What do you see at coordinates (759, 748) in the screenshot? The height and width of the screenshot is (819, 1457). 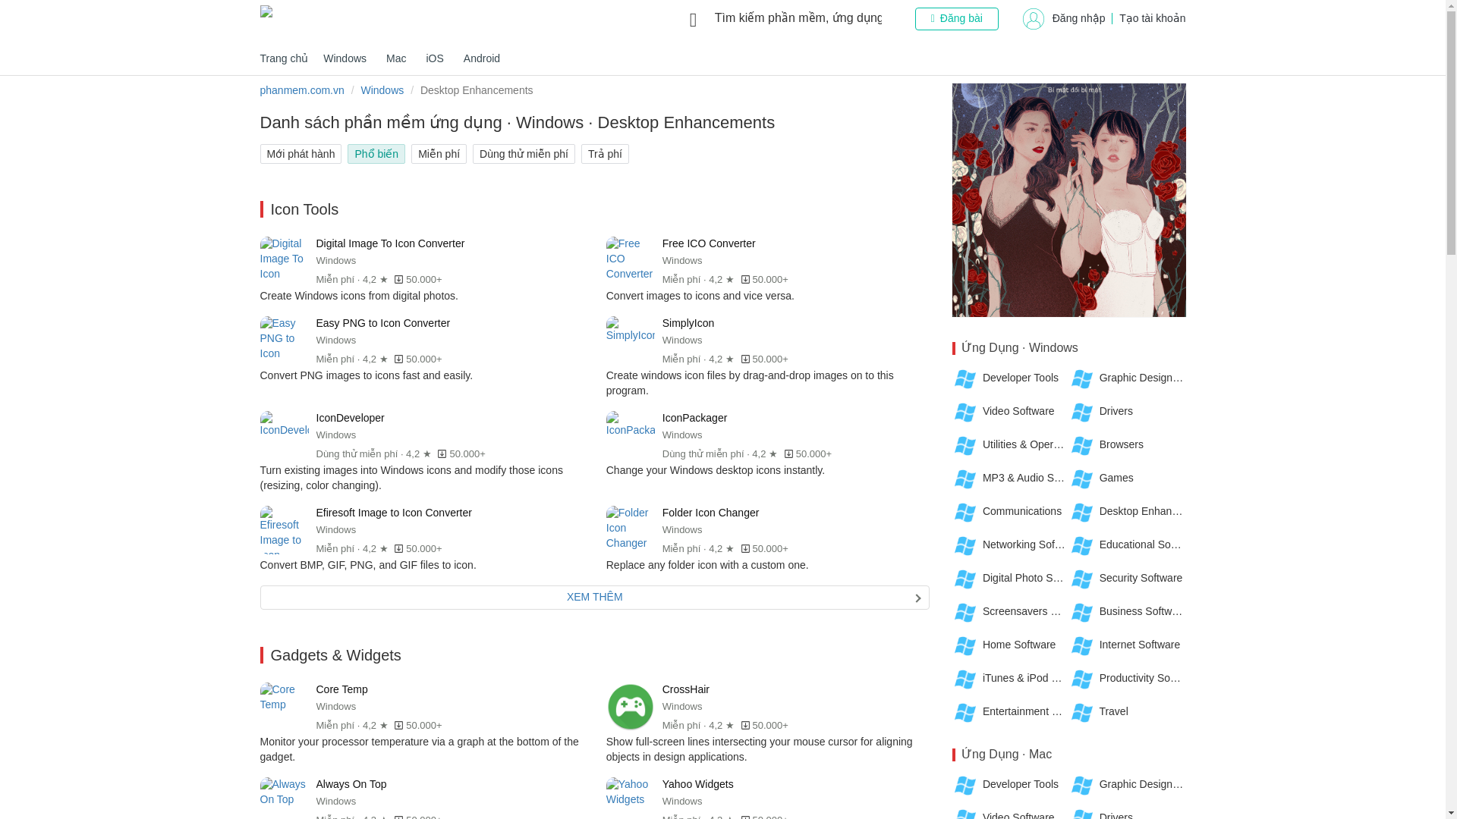 I see `CrossHair` at bounding box center [759, 748].